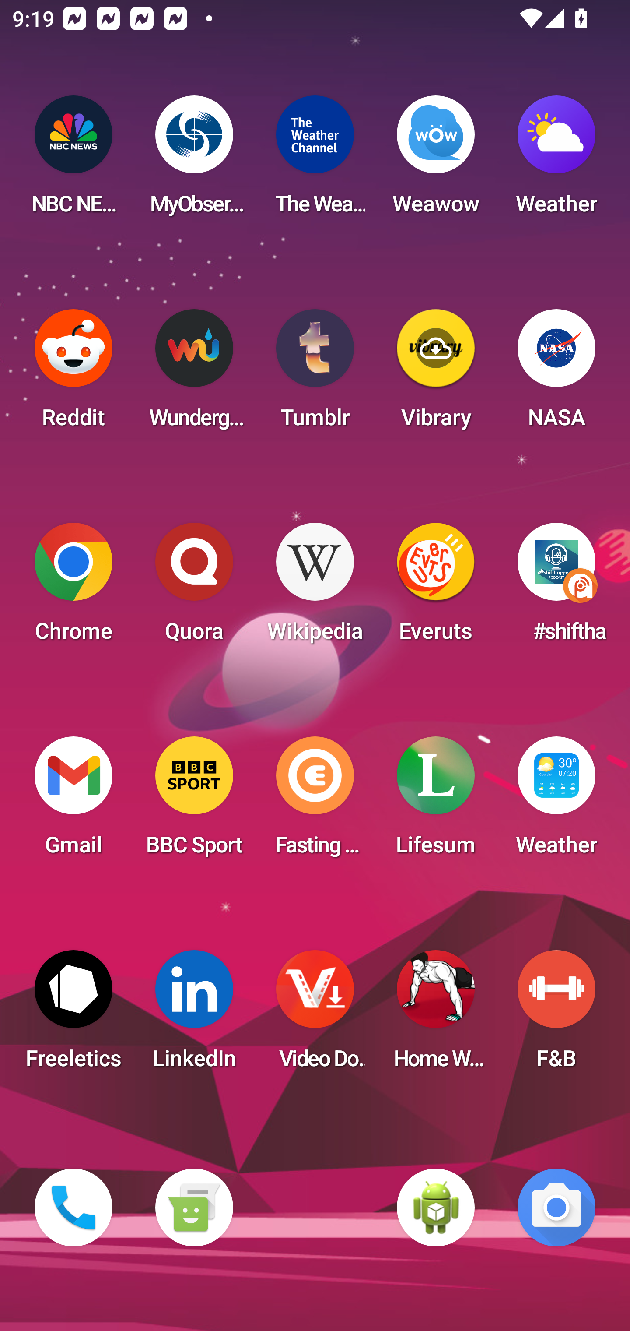  What do you see at coordinates (436, 1015) in the screenshot?
I see `Home Workout` at bounding box center [436, 1015].